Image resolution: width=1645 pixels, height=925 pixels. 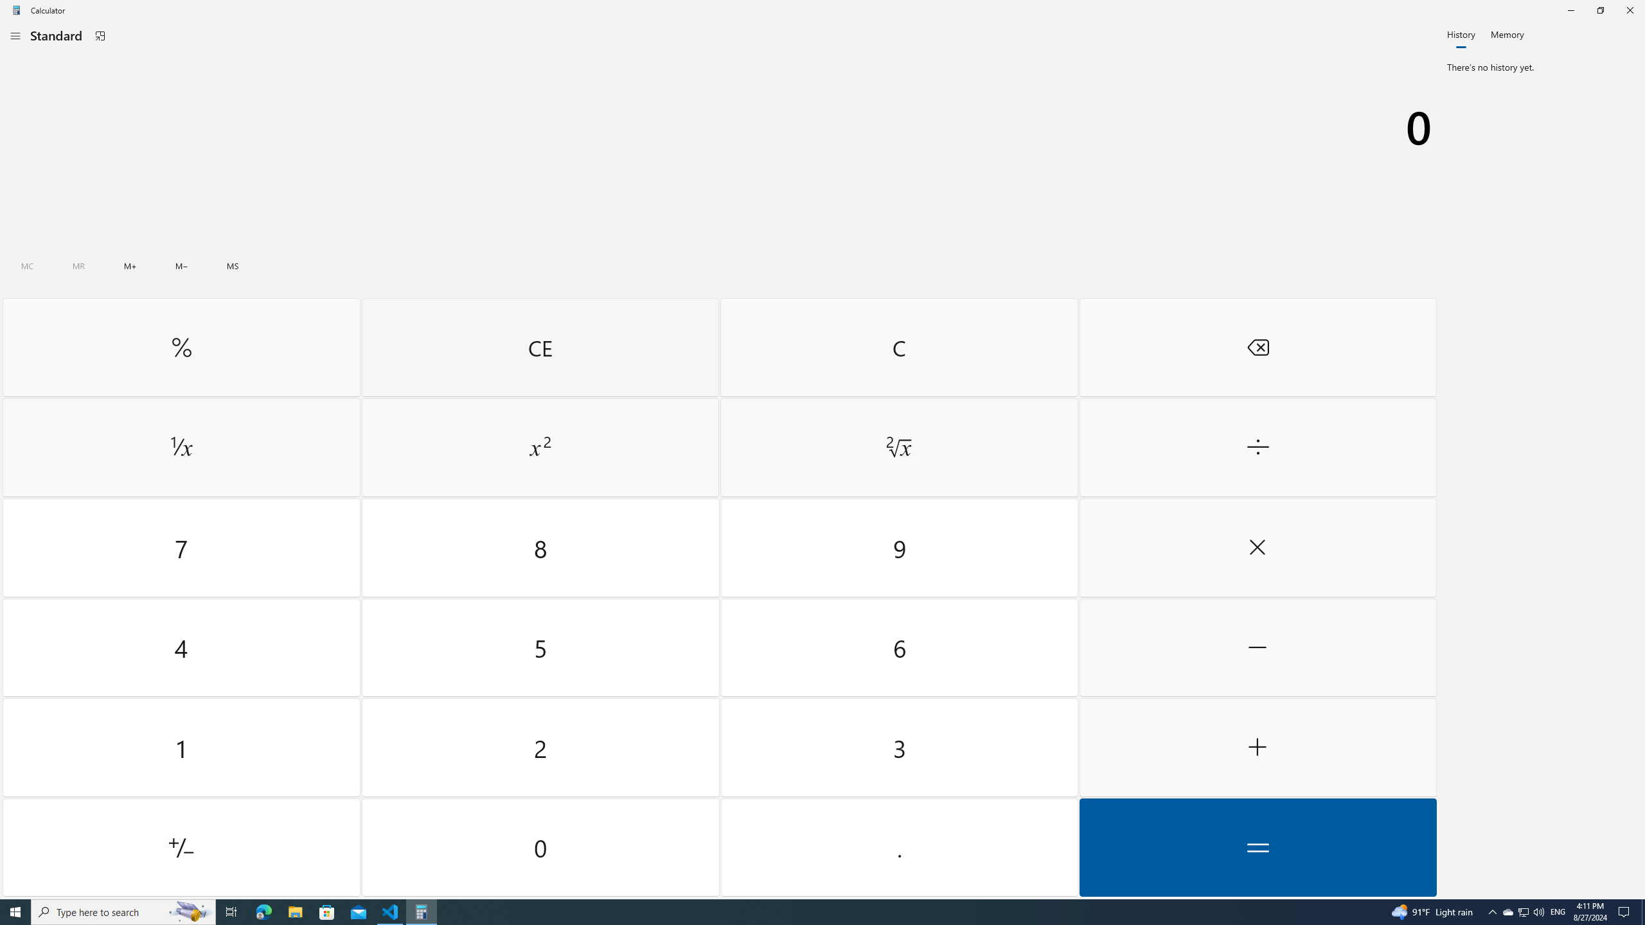 What do you see at coordinates (181, 847) in the screenshot?
I see `Positive negative` at bounding box center [181, 847].